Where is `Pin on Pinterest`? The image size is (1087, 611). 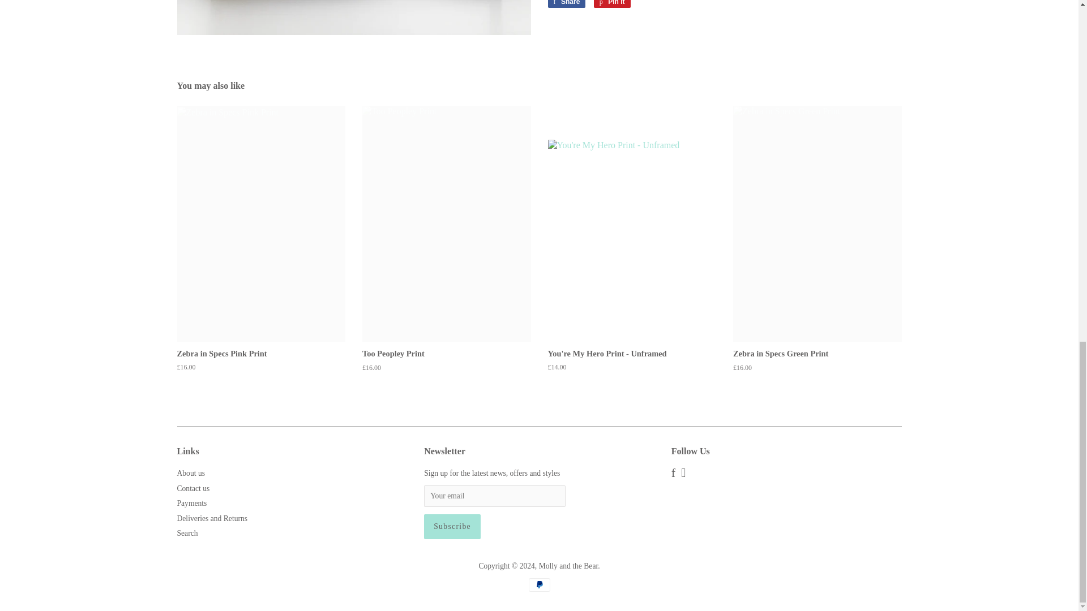
Pin on Pinterest is located at coordinates (611, 4).